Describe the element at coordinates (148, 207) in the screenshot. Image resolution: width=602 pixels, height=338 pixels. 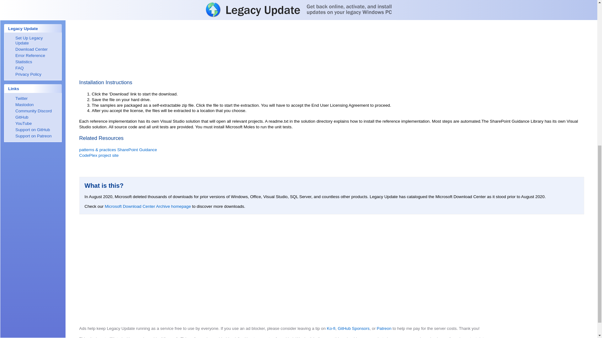
I see `Microsoft Download Center Archive homepage` at that location.